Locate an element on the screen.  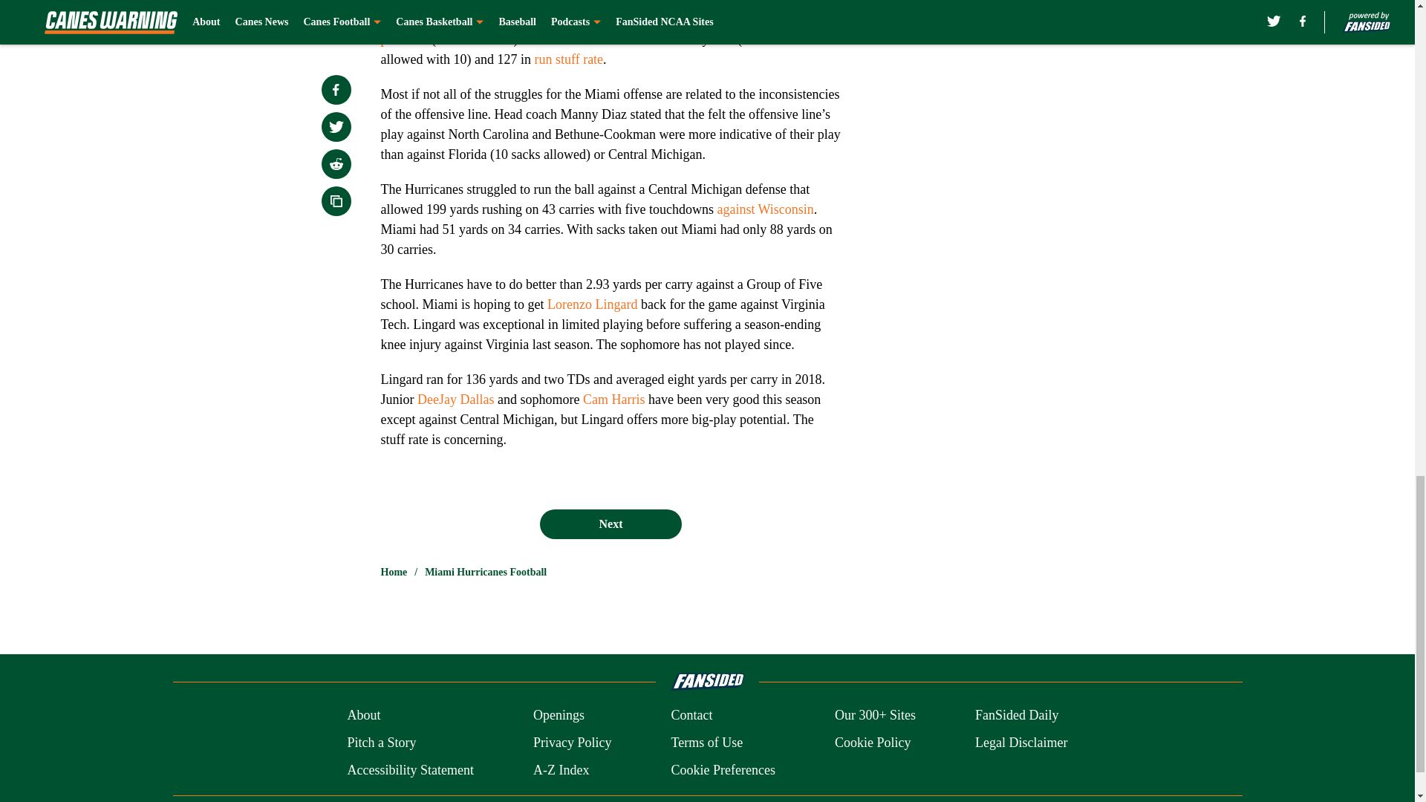
Miami Hurricanes Football is located at coordinates (486, 572).